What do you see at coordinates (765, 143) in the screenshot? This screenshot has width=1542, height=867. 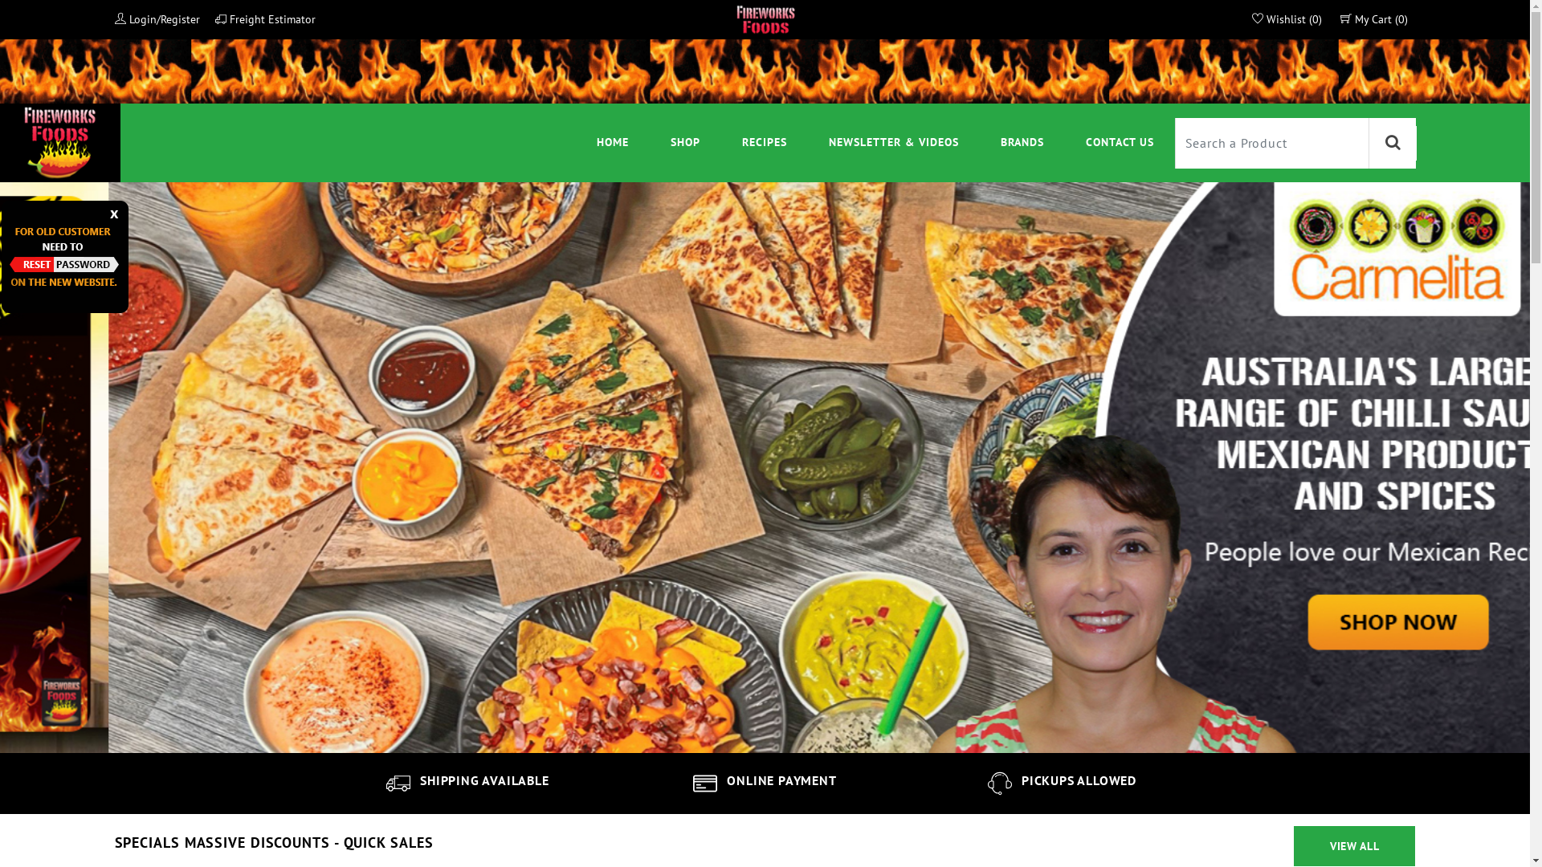 I see `RECIPES` at bounding box center [765, 143].